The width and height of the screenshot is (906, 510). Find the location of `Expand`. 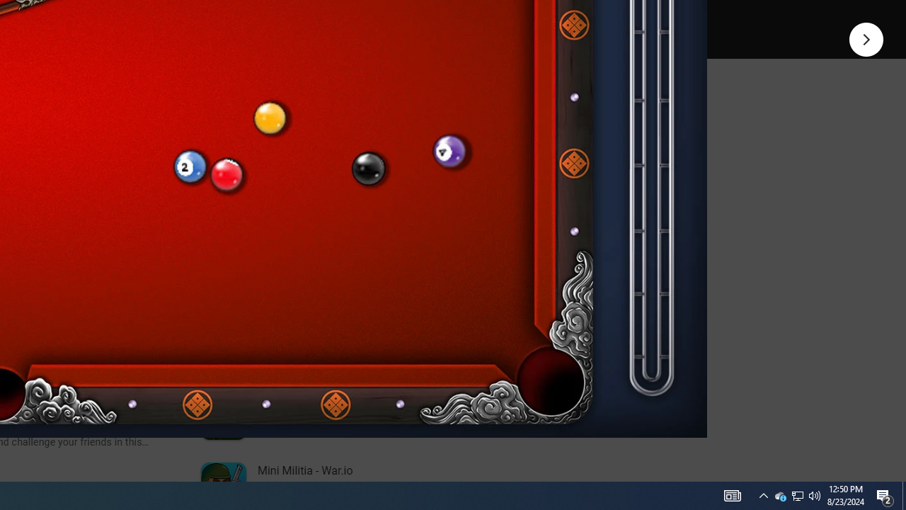

Expand is located at coordinates (312, 110).